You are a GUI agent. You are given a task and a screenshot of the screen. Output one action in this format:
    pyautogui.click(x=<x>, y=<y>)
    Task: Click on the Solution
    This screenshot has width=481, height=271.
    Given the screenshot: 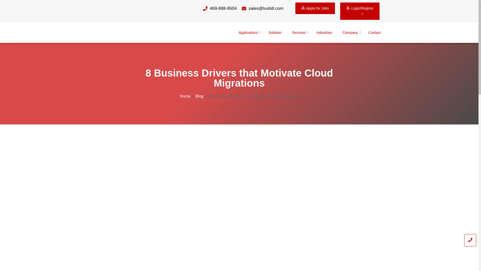 What is the action you would take?
    pyautogui.click(x=275, y=33)
    